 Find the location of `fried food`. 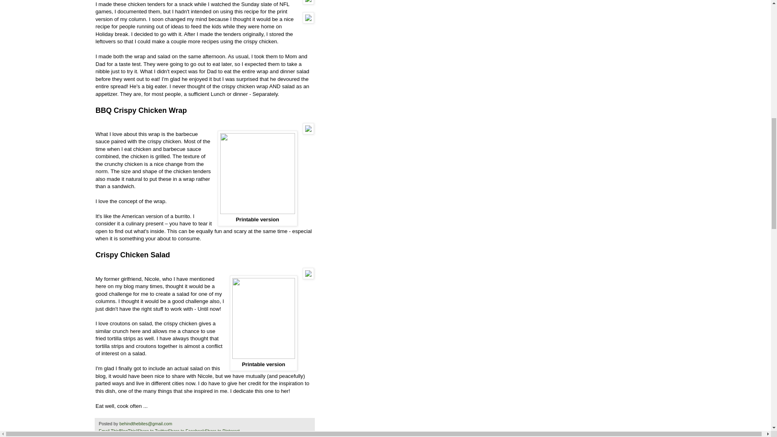

fried food is located at coordinates (140, 436).